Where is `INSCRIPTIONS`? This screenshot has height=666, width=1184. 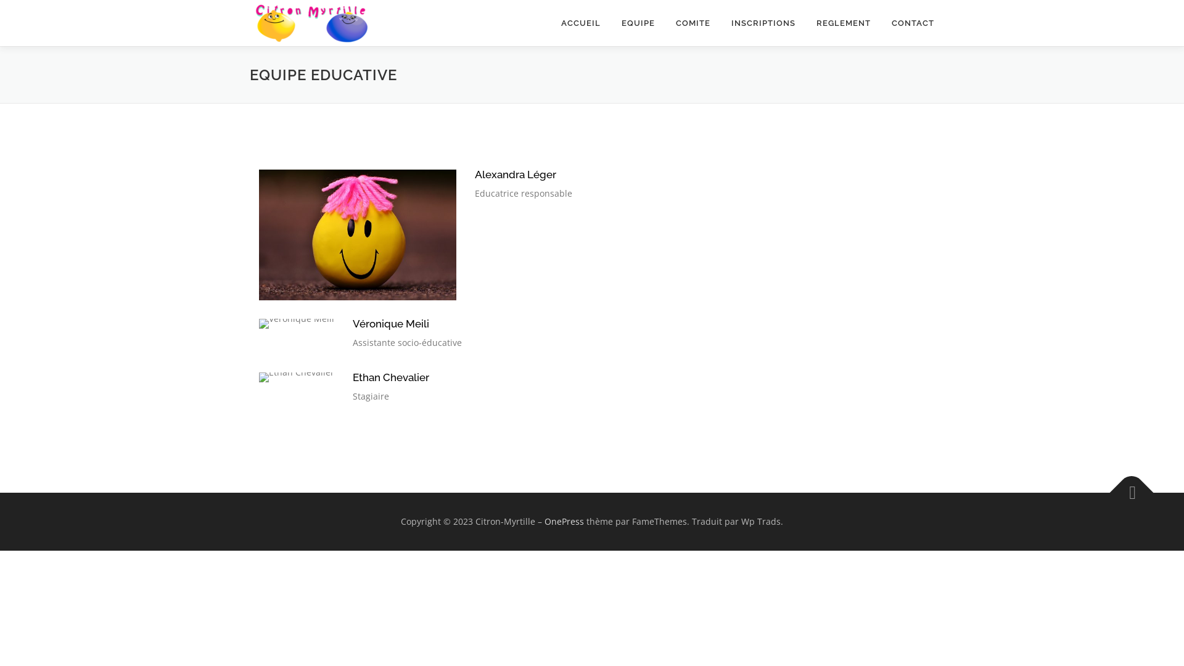
INSCRIPTIONS is located at coordinates (763, 23).